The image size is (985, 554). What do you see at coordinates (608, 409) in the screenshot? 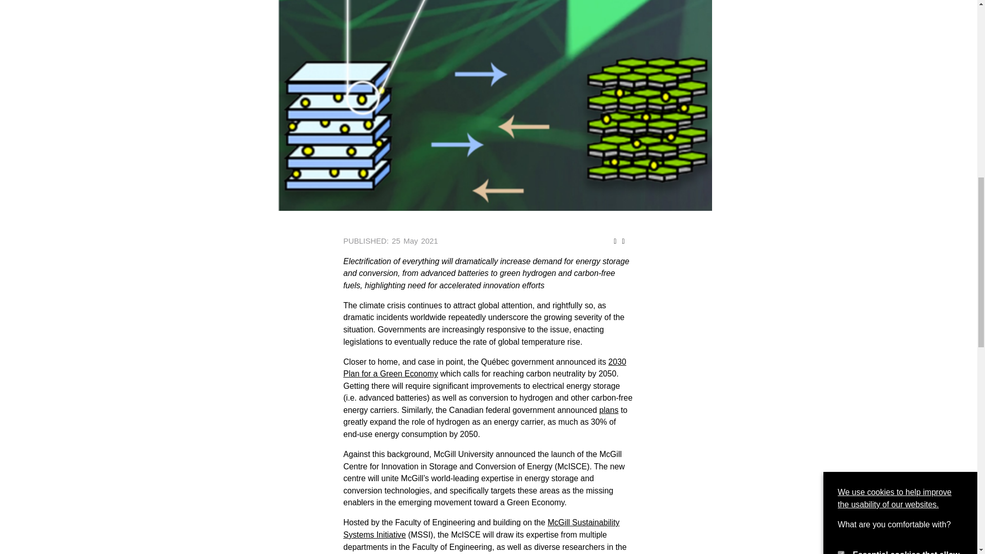
I see `plans` at bounding box center [608, 409].